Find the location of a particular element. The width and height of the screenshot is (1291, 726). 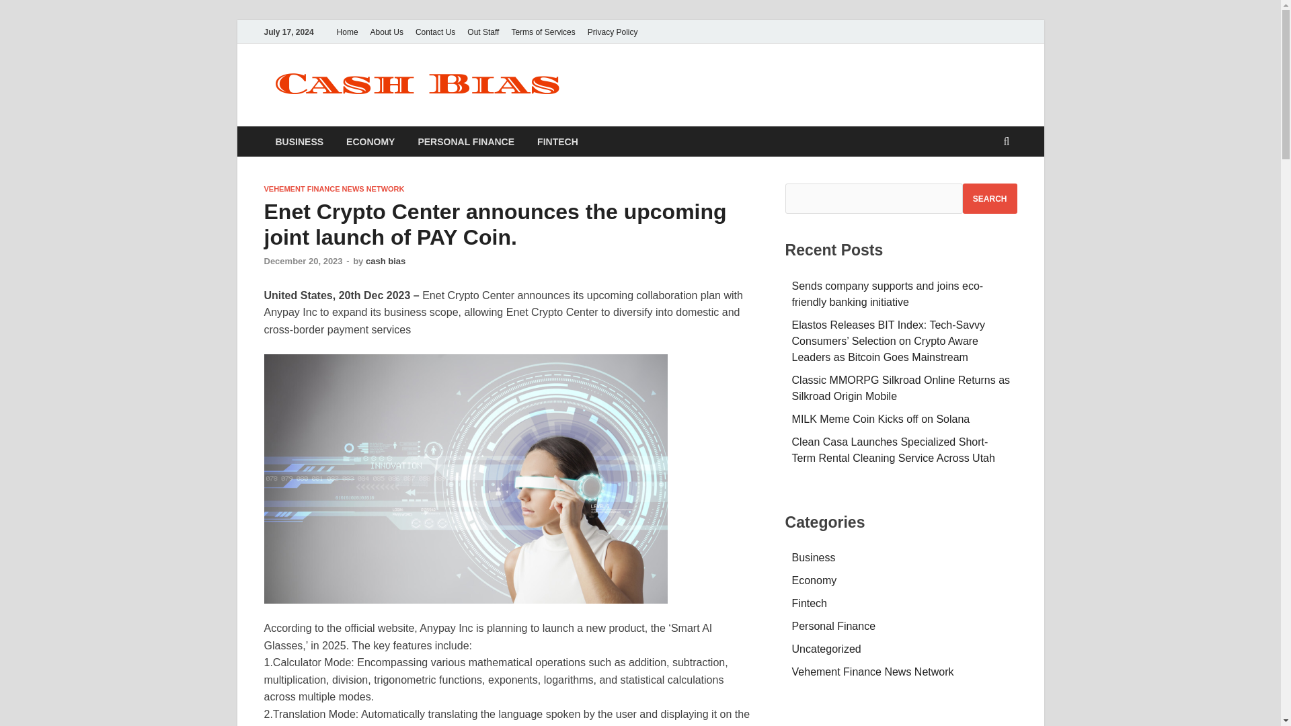

cash bias is located at coordinates (385, 261).